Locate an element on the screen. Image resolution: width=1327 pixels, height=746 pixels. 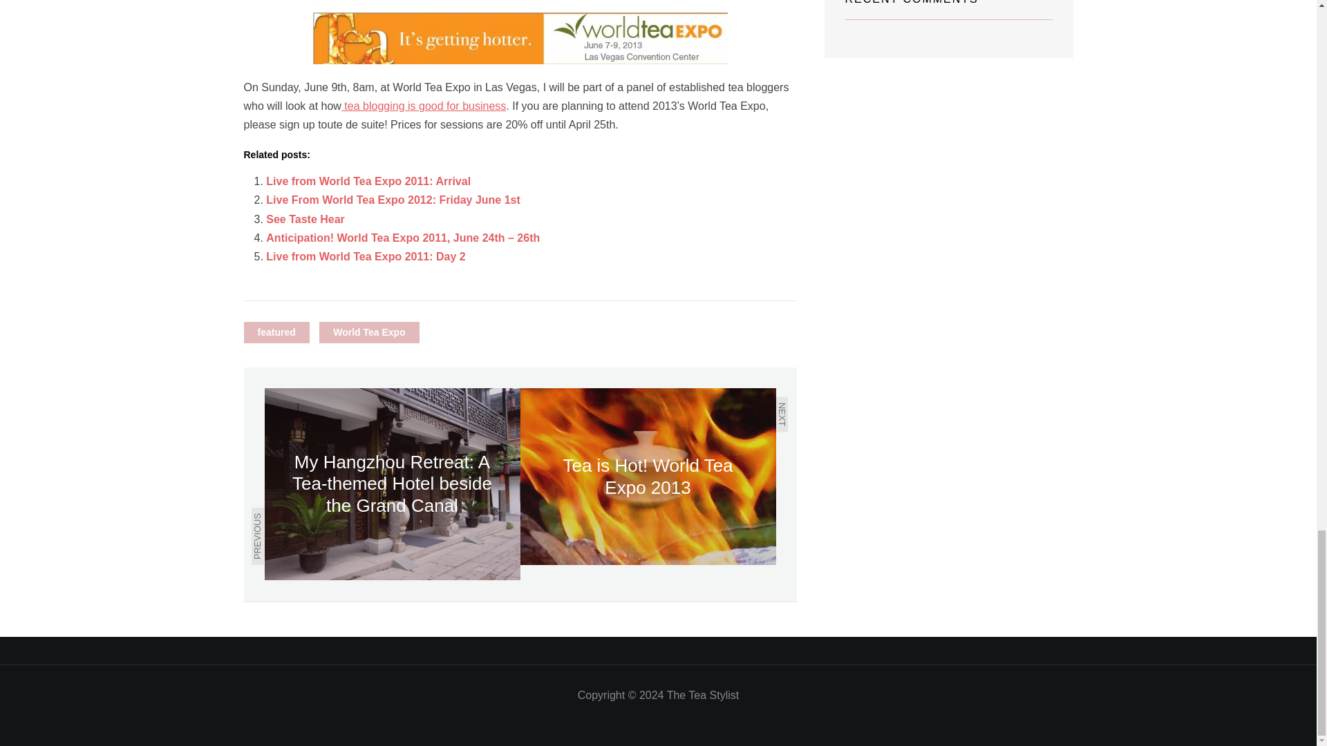
Live From World Tea Expo 2012: Friday June 1st is located at coordinates (393, 200).